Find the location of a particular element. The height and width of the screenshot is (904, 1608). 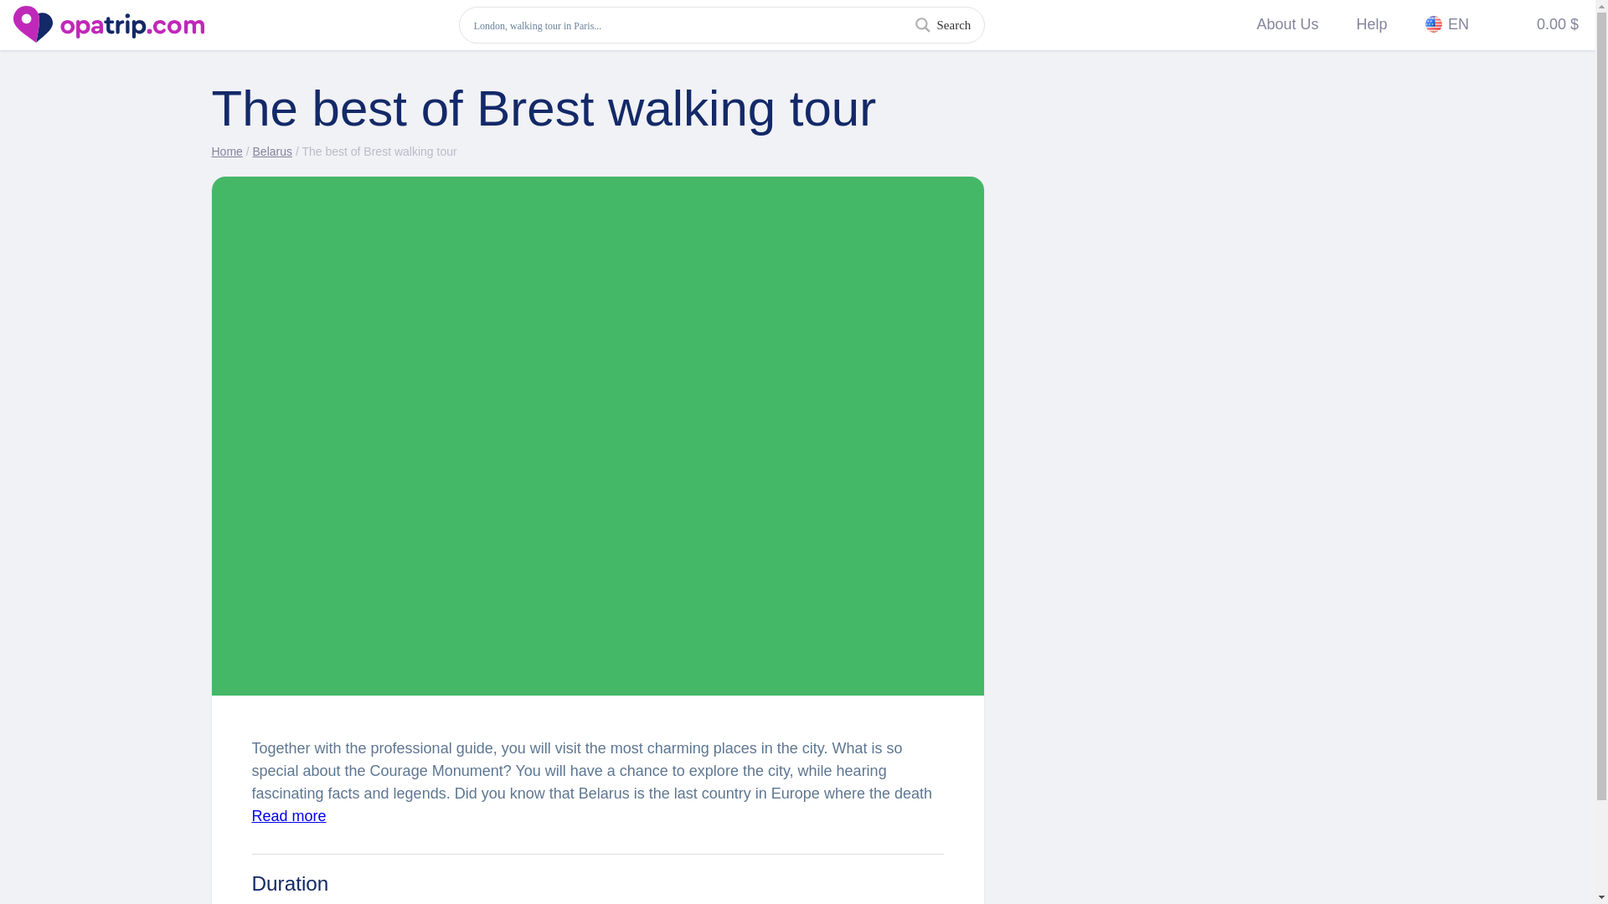

Home is located at coordinates (226, 151).